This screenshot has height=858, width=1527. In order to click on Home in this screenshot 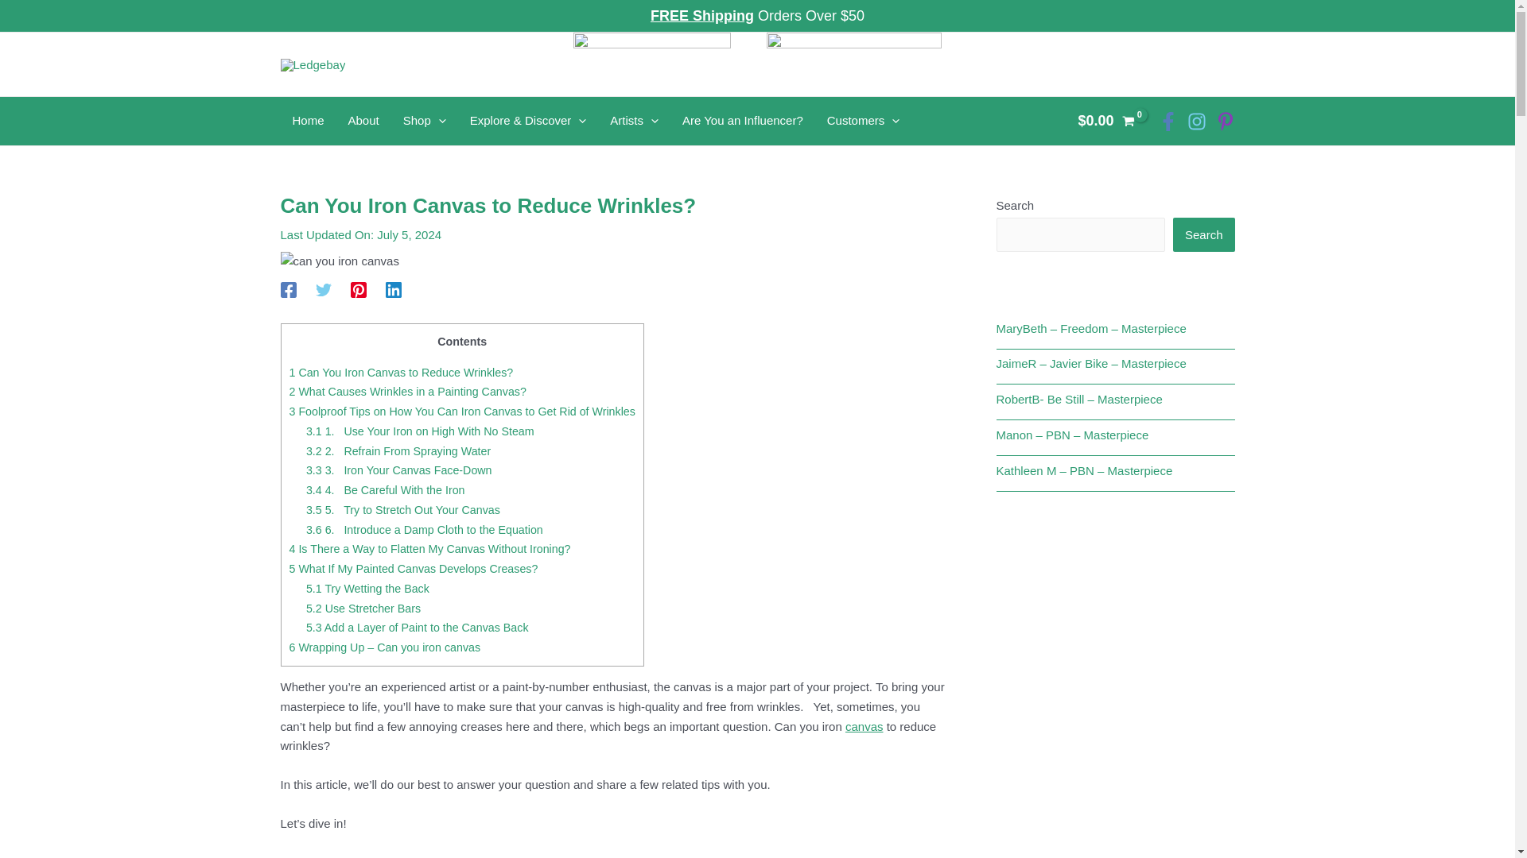, I will do `click(307, 121)`.